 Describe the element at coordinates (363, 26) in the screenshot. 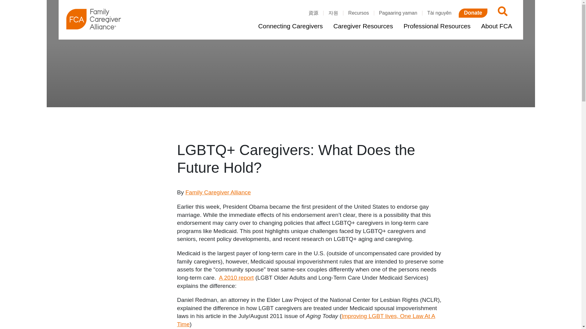

I see `Caregiver Resources` at that location.